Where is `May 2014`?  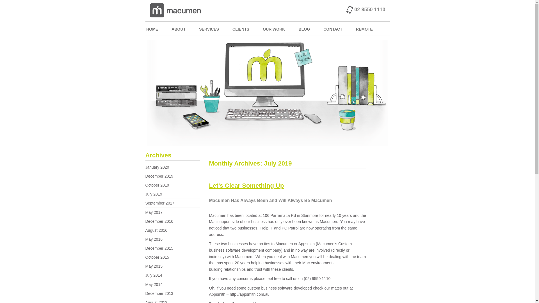 May 2014 is located at coordinates (154, 284).